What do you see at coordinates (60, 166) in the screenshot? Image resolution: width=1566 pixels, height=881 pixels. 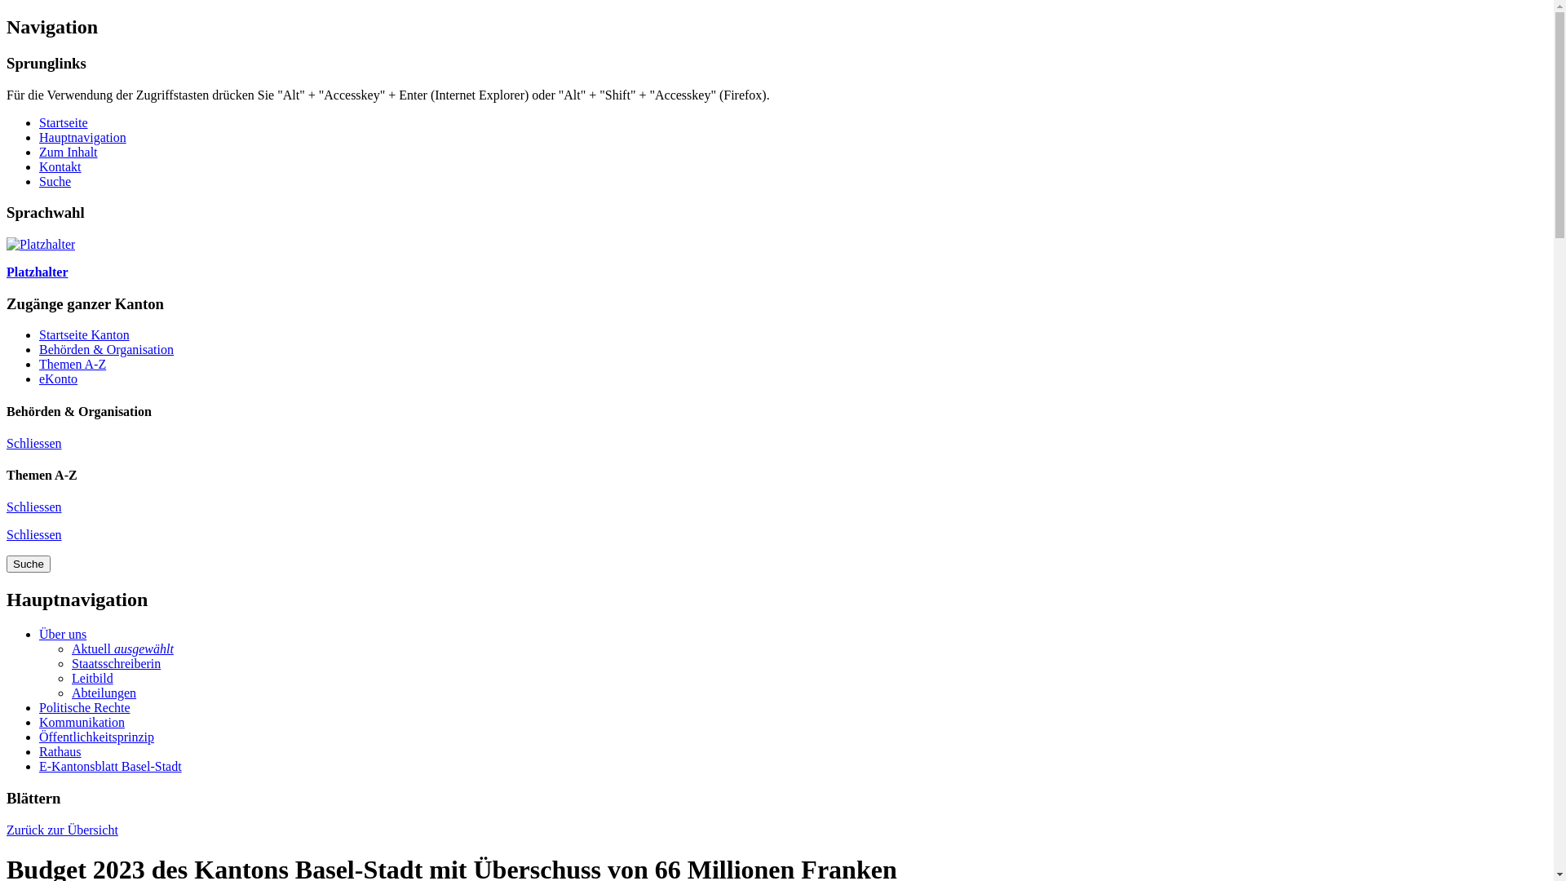 I see `Kontakt` at bounding box center [60, 166].